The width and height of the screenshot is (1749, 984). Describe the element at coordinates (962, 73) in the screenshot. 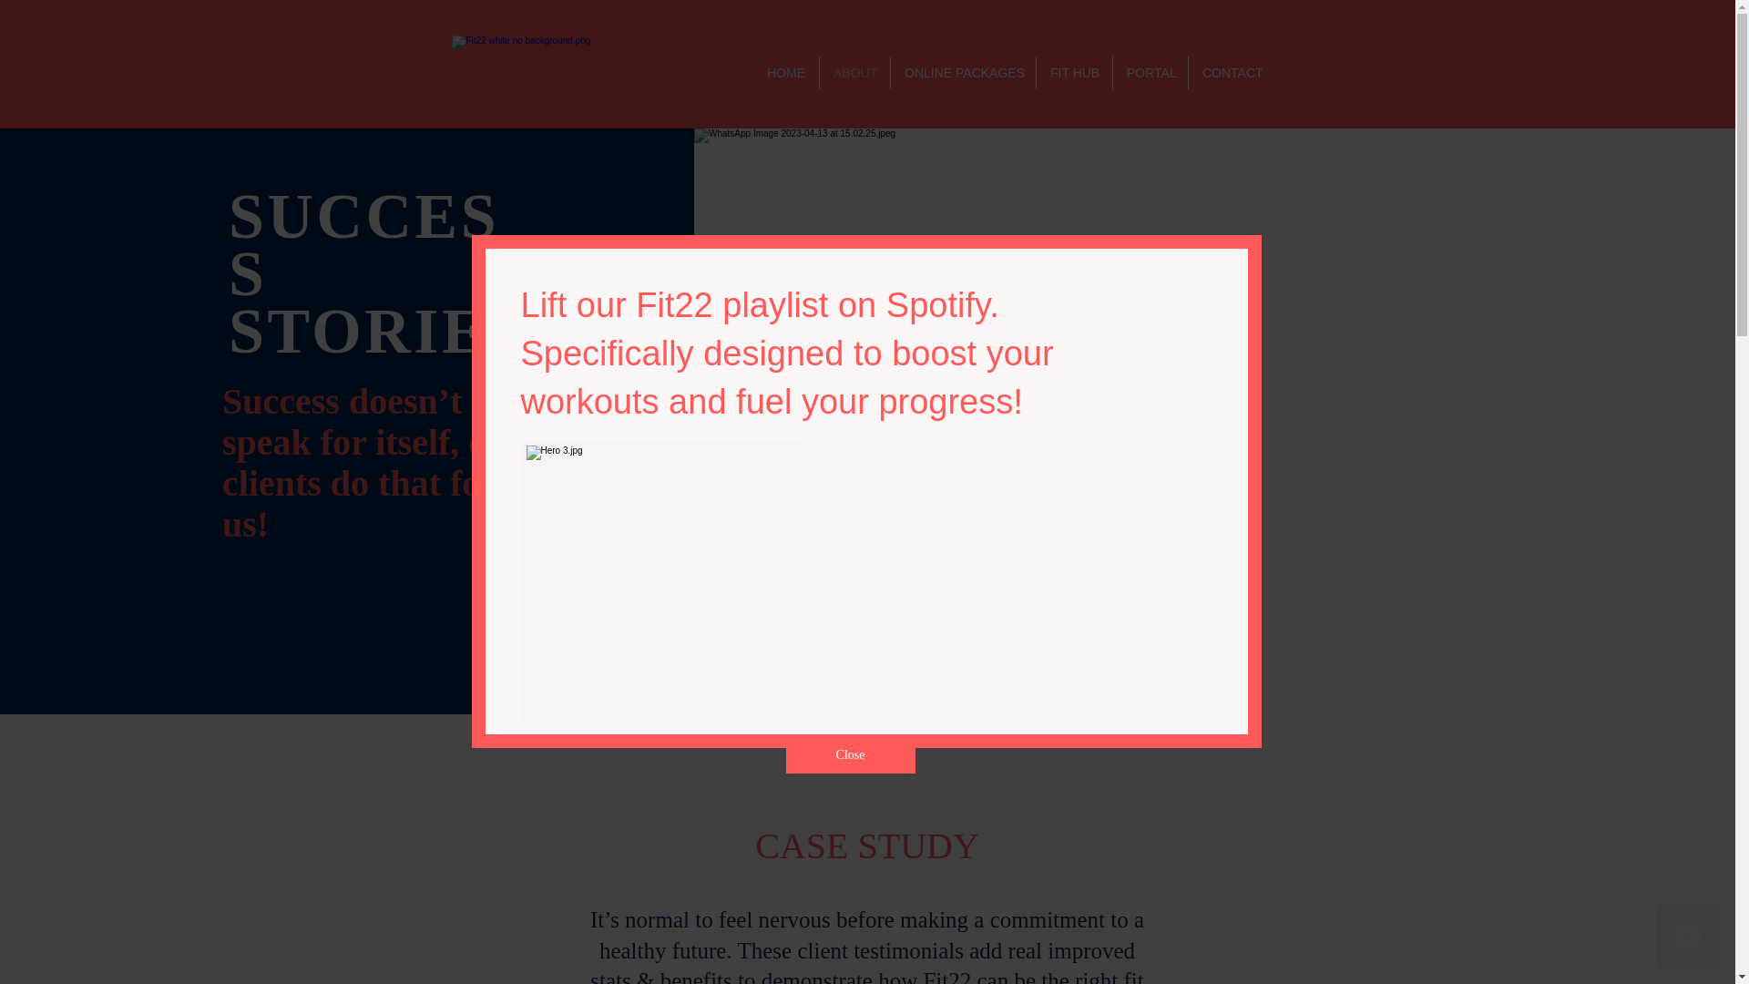

I see `ONLINE PACKAGES` at that location.